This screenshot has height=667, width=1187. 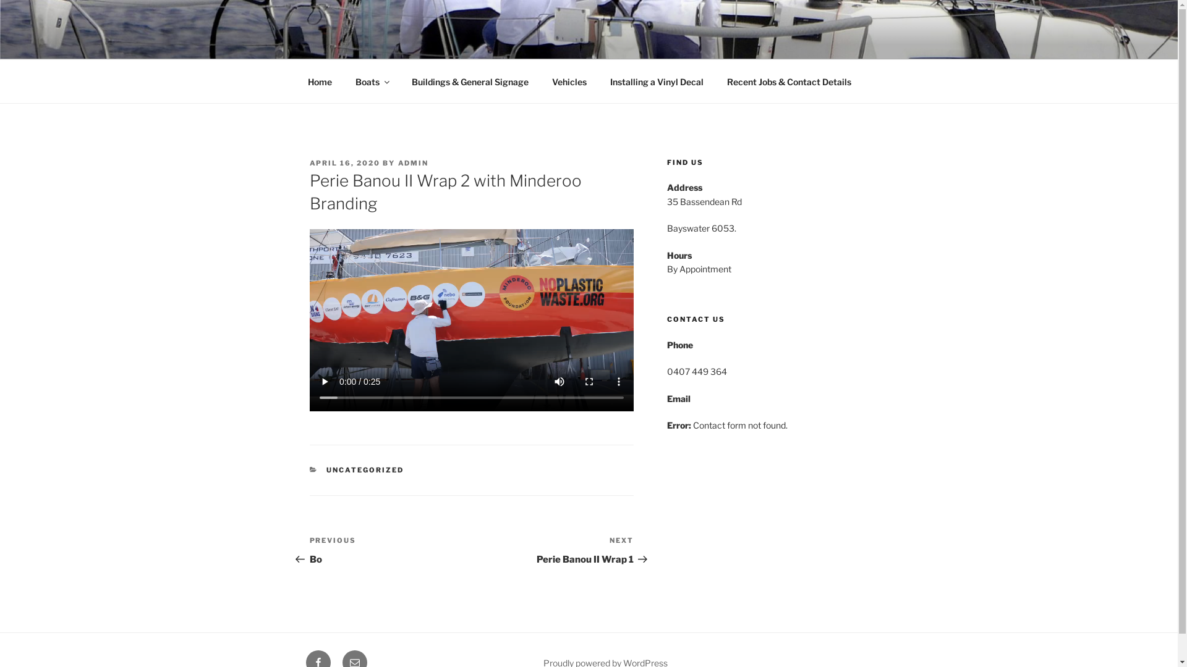 What do you see at coordinates (320, 82) in the screenshot?
I see `Home` at bounding box center [320, 82].